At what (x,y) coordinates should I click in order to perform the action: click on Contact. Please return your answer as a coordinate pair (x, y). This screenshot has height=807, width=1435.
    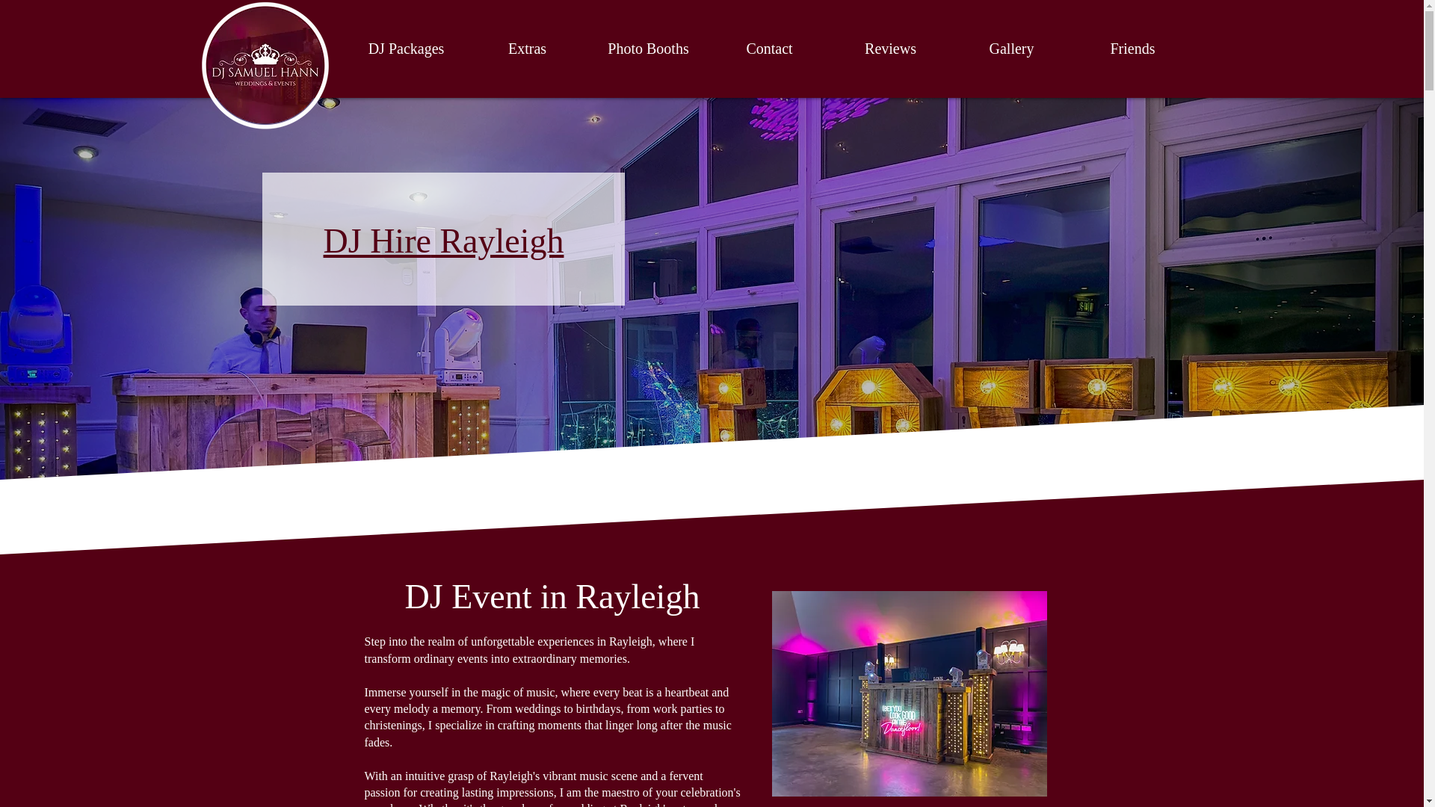
    Looking at the image, I should click on (768, 48).